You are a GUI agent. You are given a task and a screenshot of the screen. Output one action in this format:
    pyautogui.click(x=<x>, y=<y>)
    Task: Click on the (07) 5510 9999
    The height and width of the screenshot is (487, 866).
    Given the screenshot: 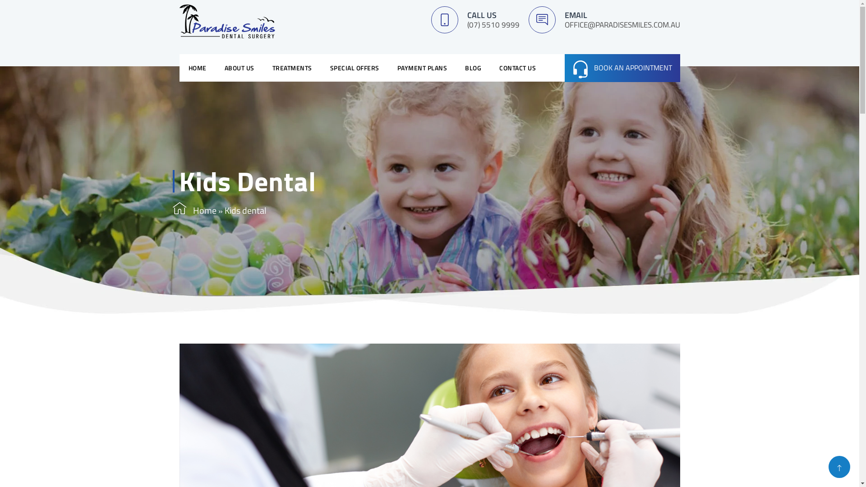 What is the action you would take?
    pyautogui.click(x=493, y=25)
    